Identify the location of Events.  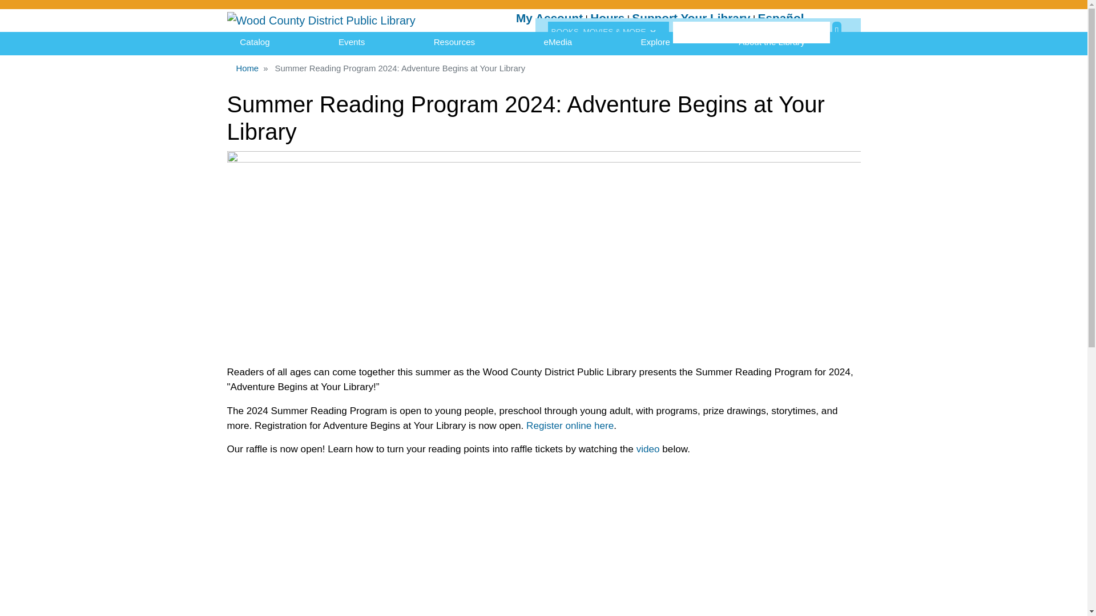
(352, 42).